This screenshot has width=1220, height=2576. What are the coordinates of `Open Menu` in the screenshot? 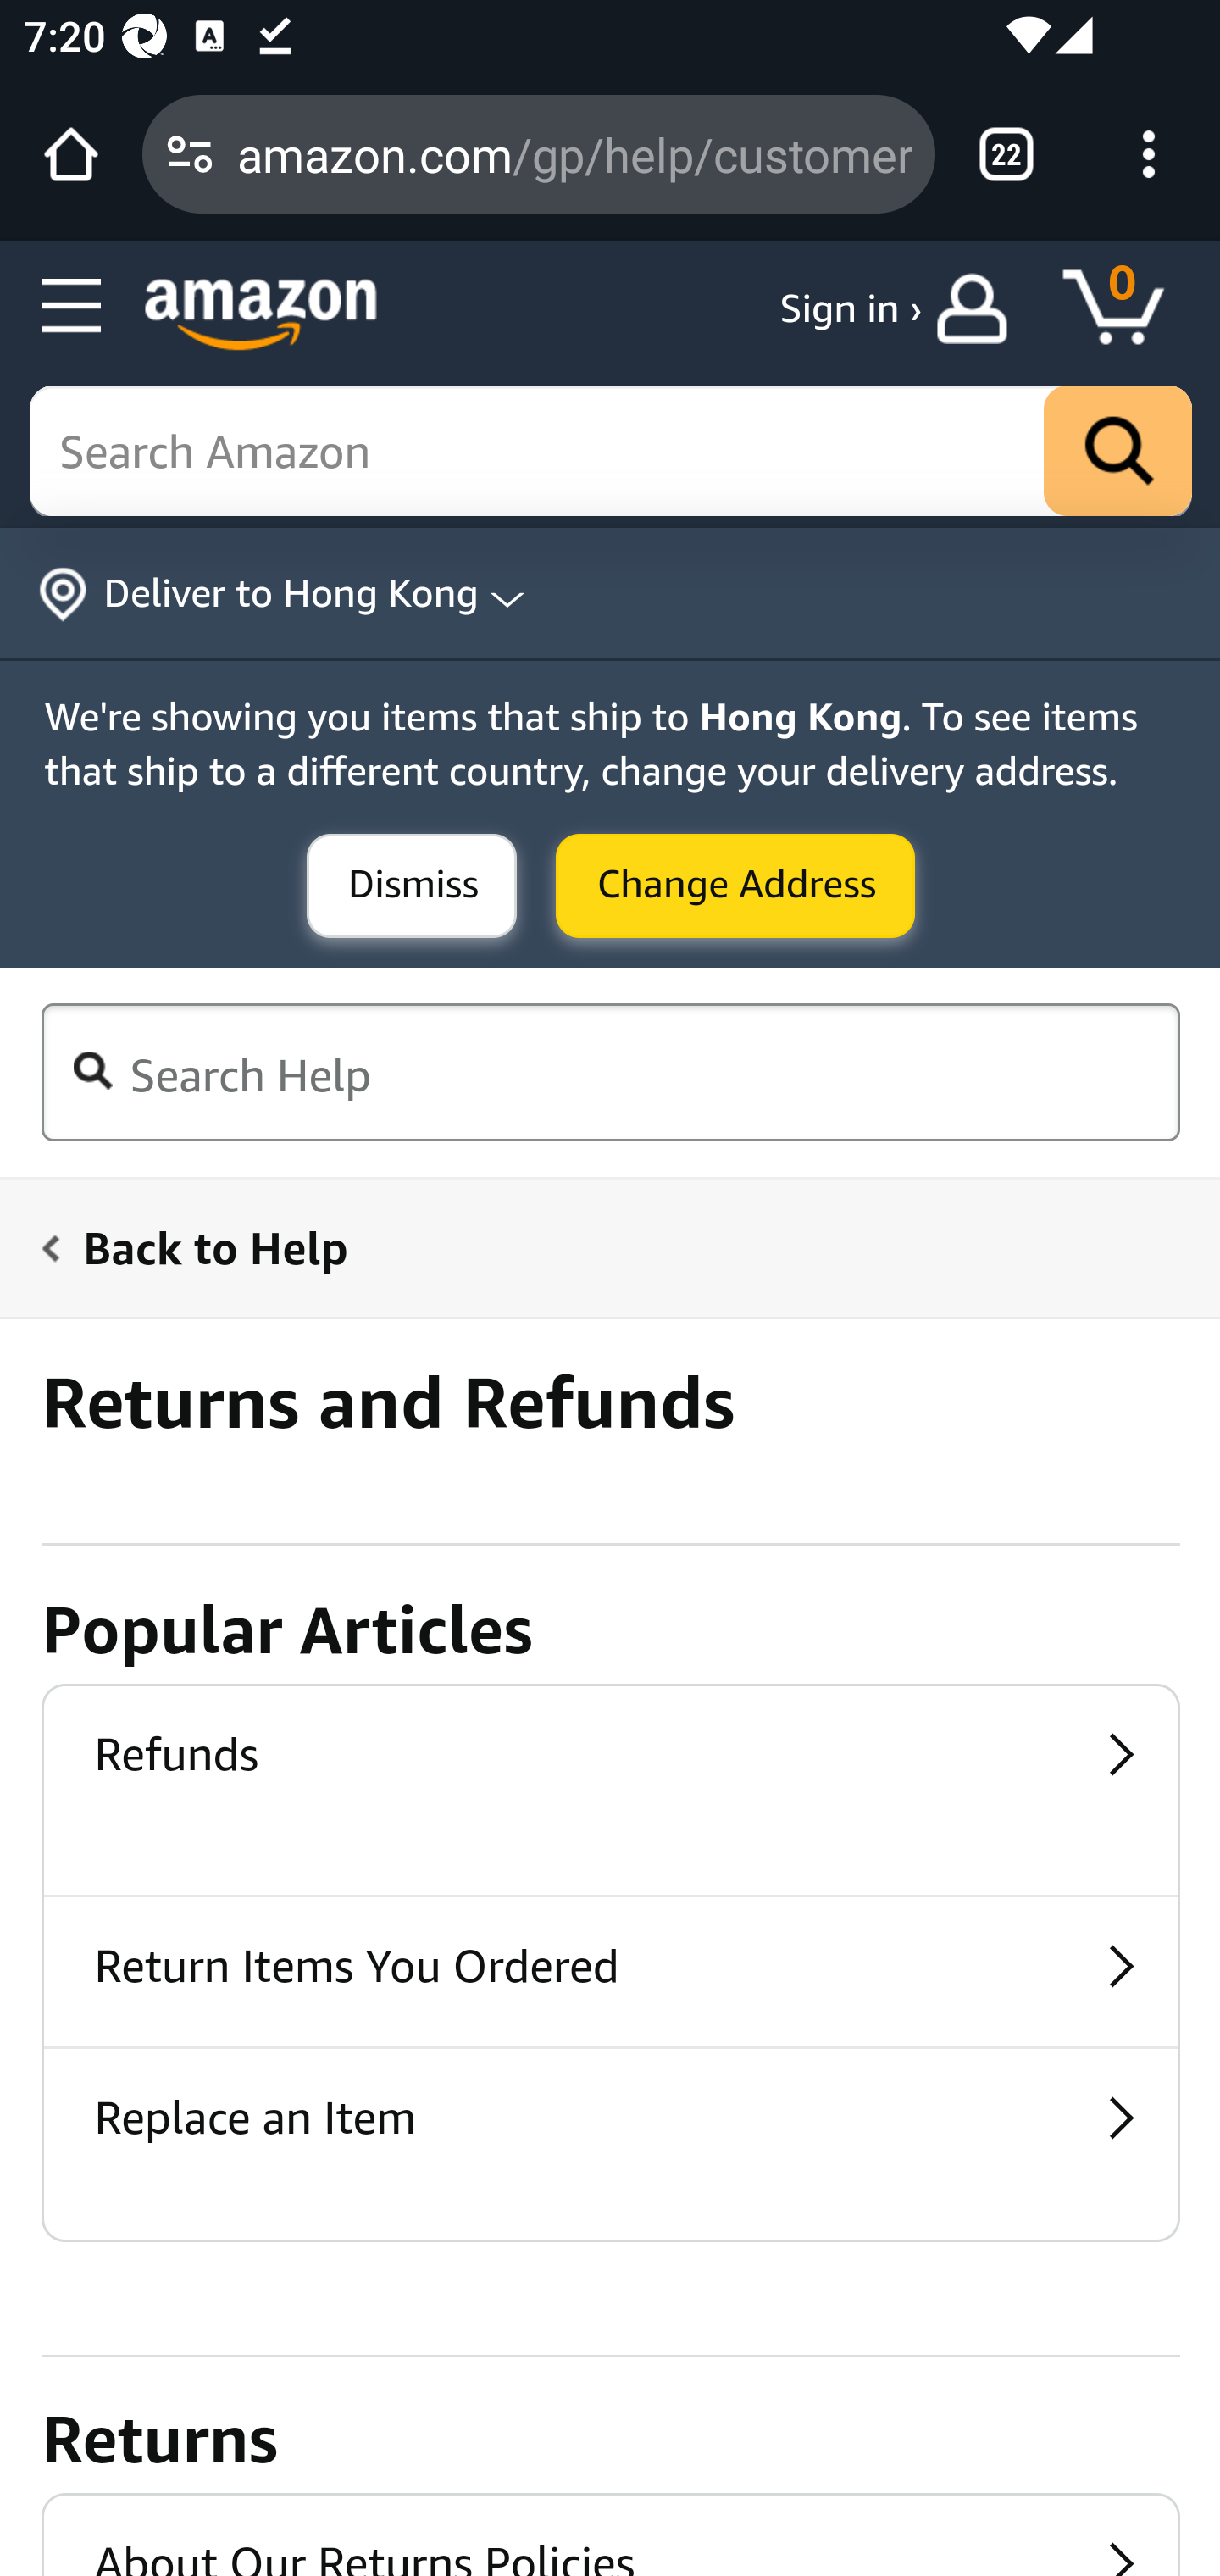 It's located at (73, 307).